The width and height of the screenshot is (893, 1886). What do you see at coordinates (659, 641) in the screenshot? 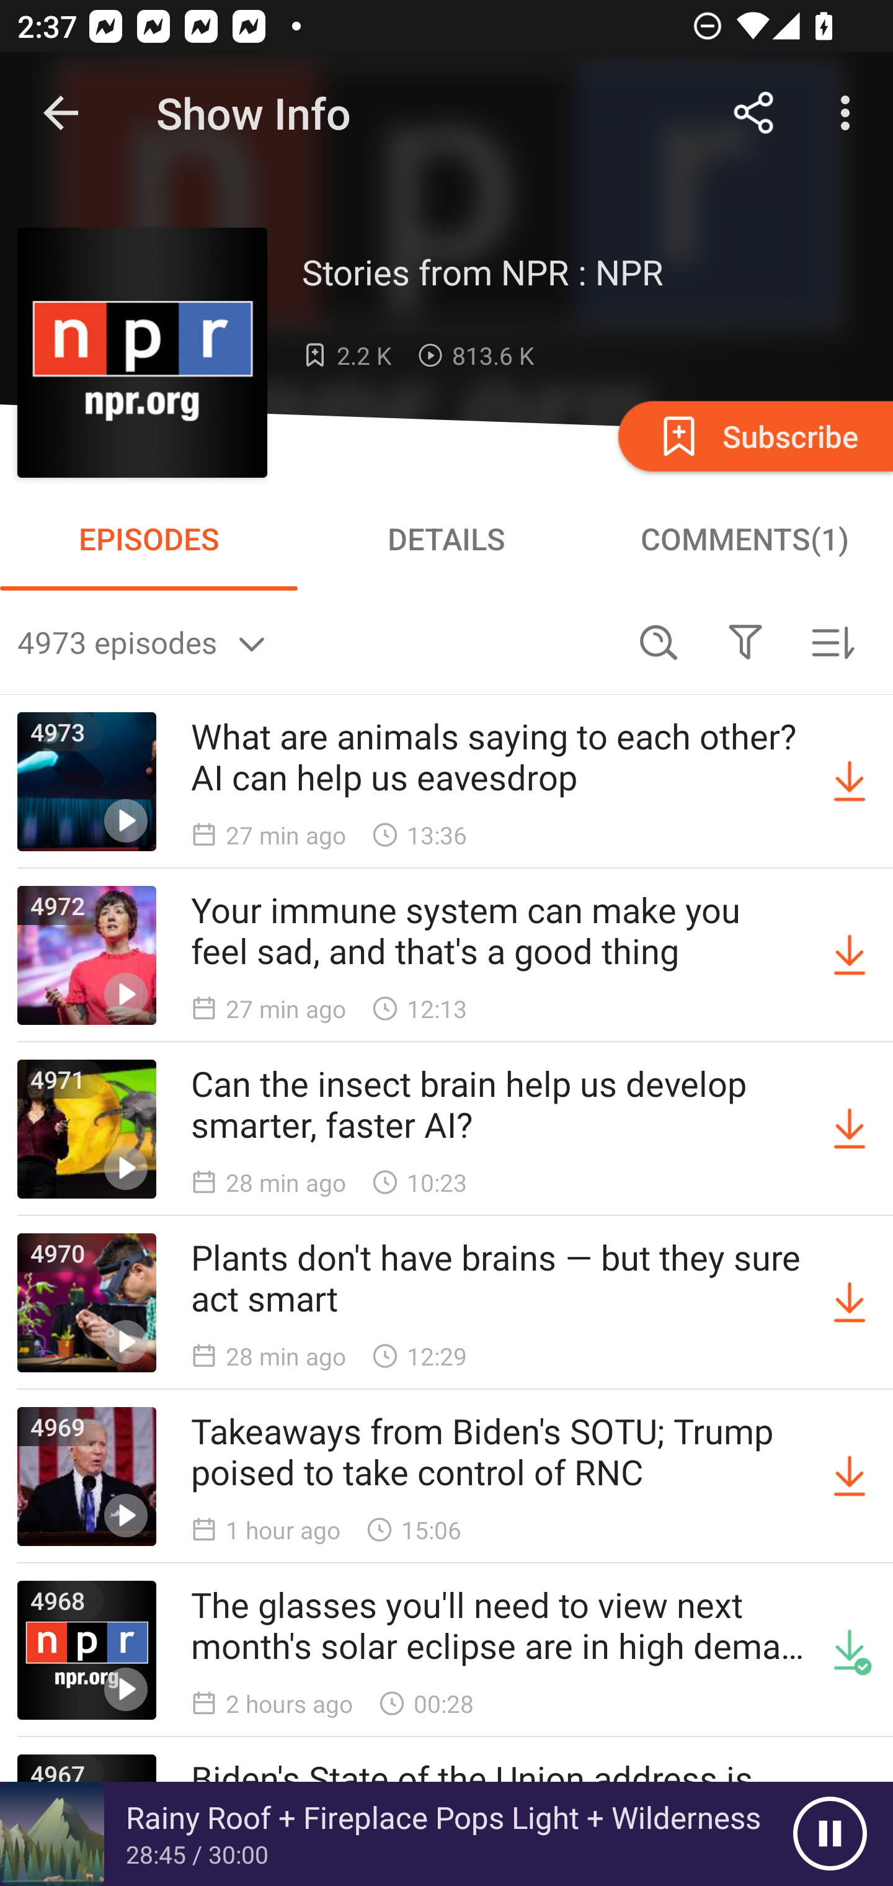
I see ` Search` at bounding box center [659, 641].